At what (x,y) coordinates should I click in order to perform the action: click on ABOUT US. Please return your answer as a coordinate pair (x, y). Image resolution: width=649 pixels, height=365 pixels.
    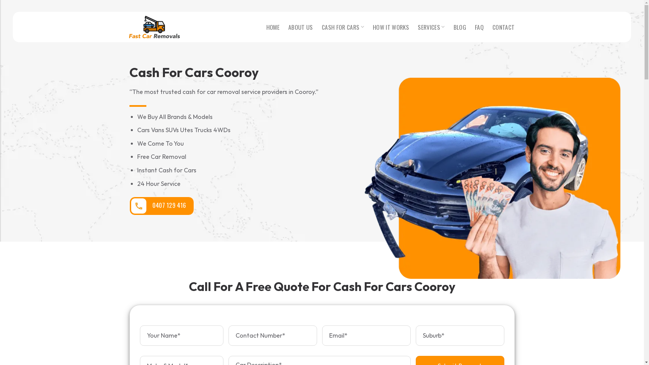
    Looking at the image, I should click on (301, 27).